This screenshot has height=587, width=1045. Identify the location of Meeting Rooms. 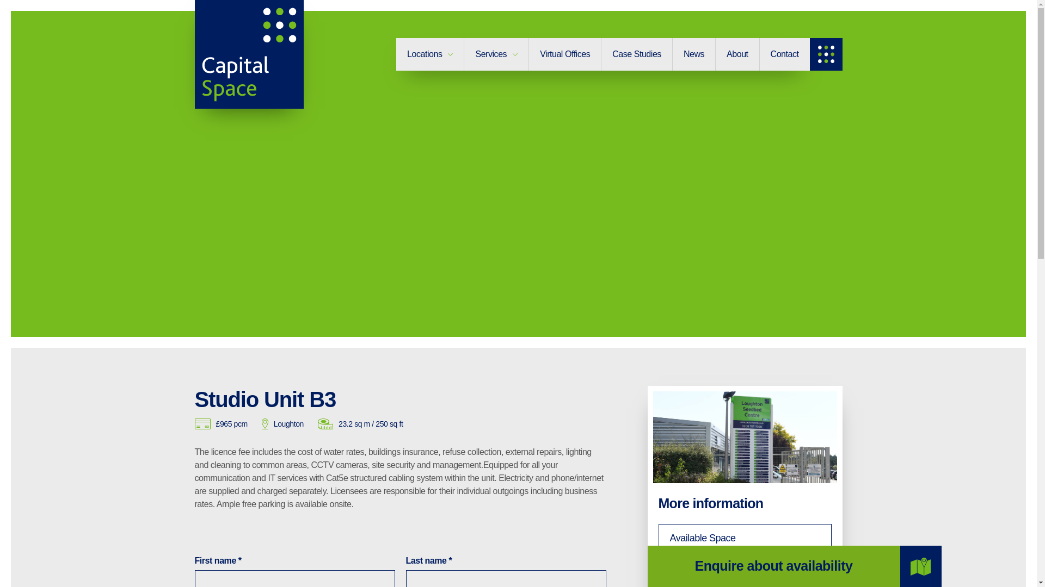
(745, 572).